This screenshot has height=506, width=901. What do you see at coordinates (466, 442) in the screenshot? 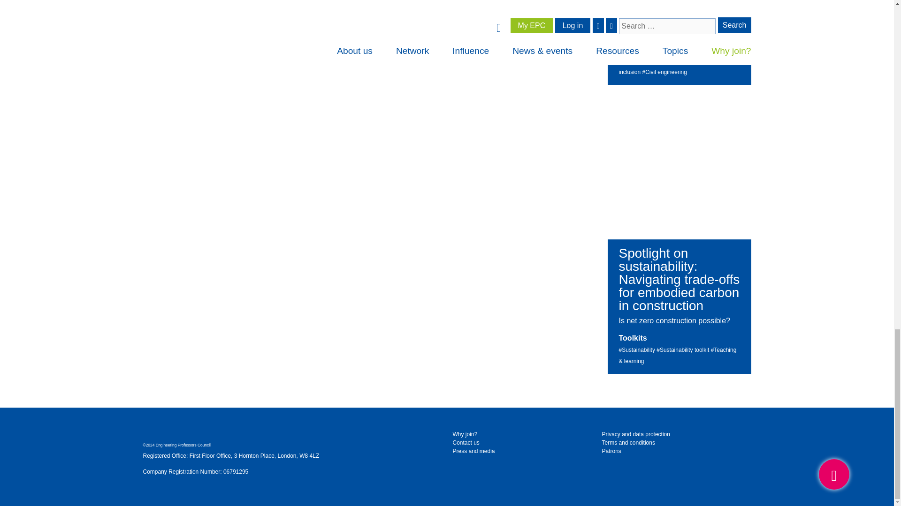
I see `Contact us` at bounding box center [466, 442].